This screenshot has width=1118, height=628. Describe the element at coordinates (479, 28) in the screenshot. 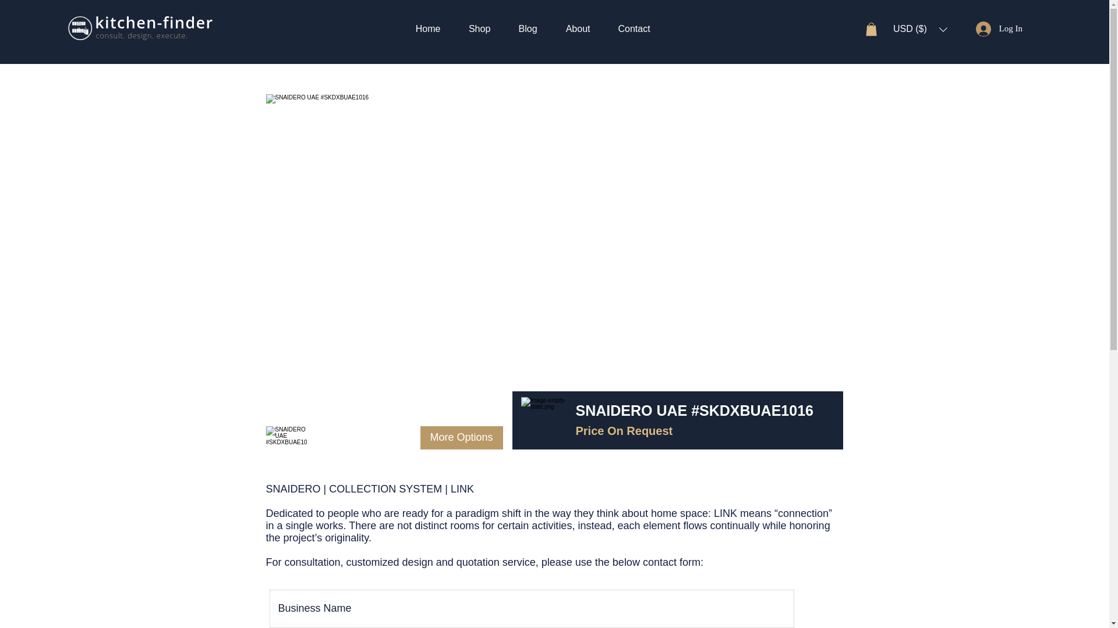

I see `Shop` at that location.